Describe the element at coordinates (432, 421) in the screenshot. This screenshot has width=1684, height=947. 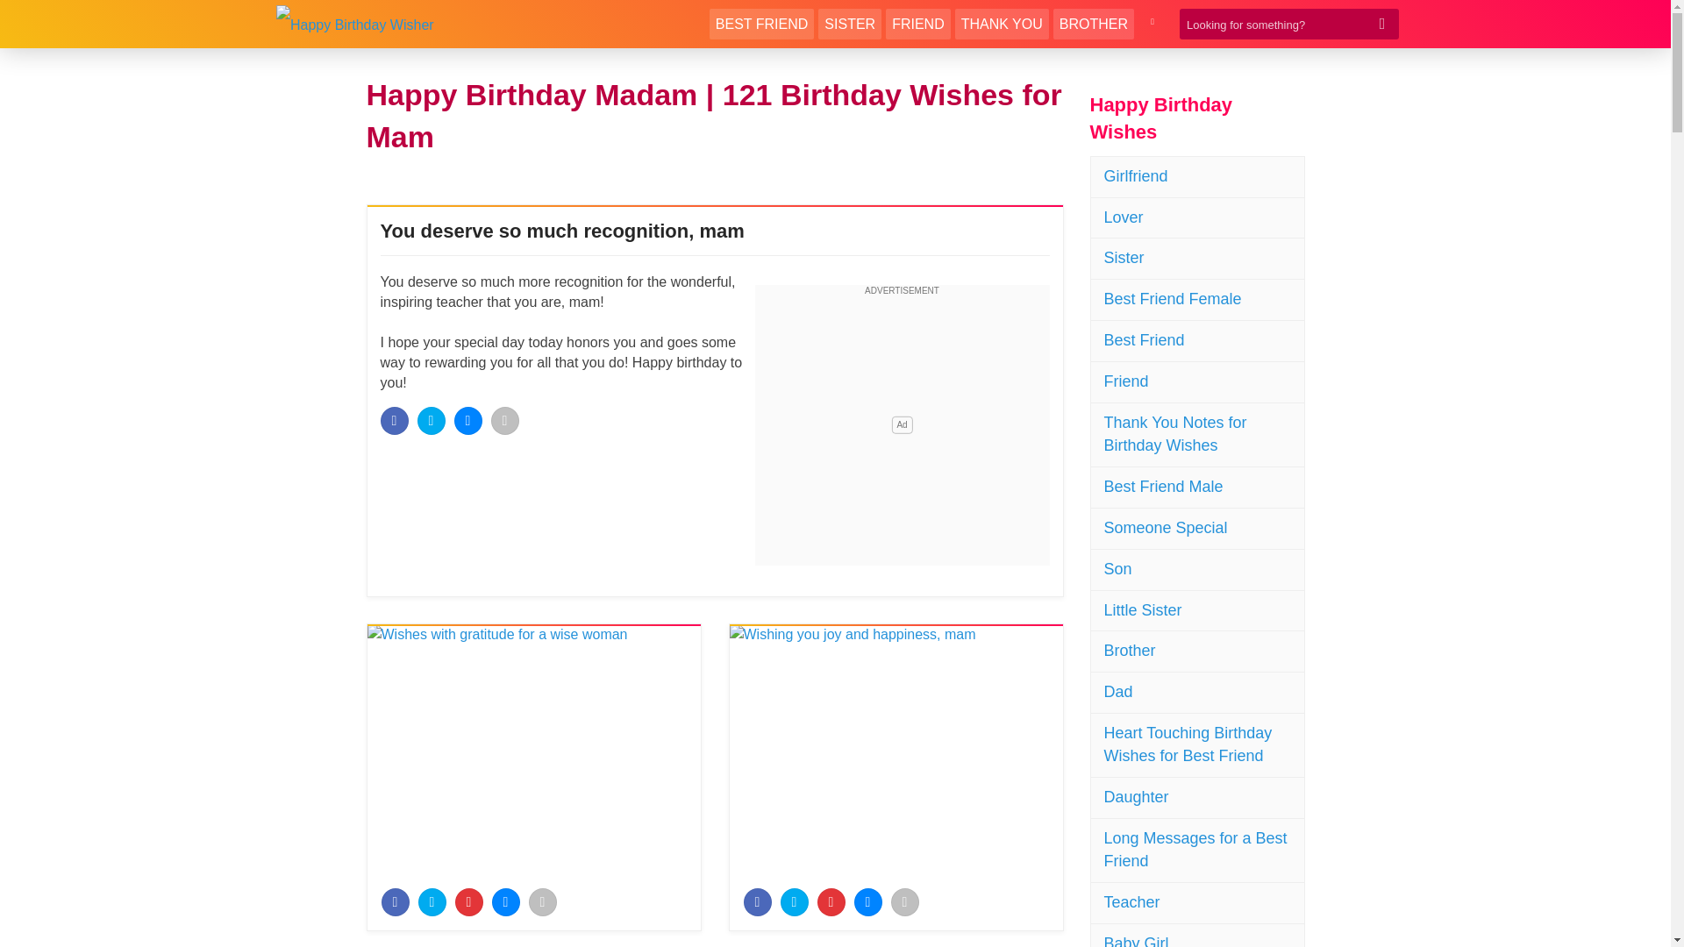
I see `Tweet` at that location.